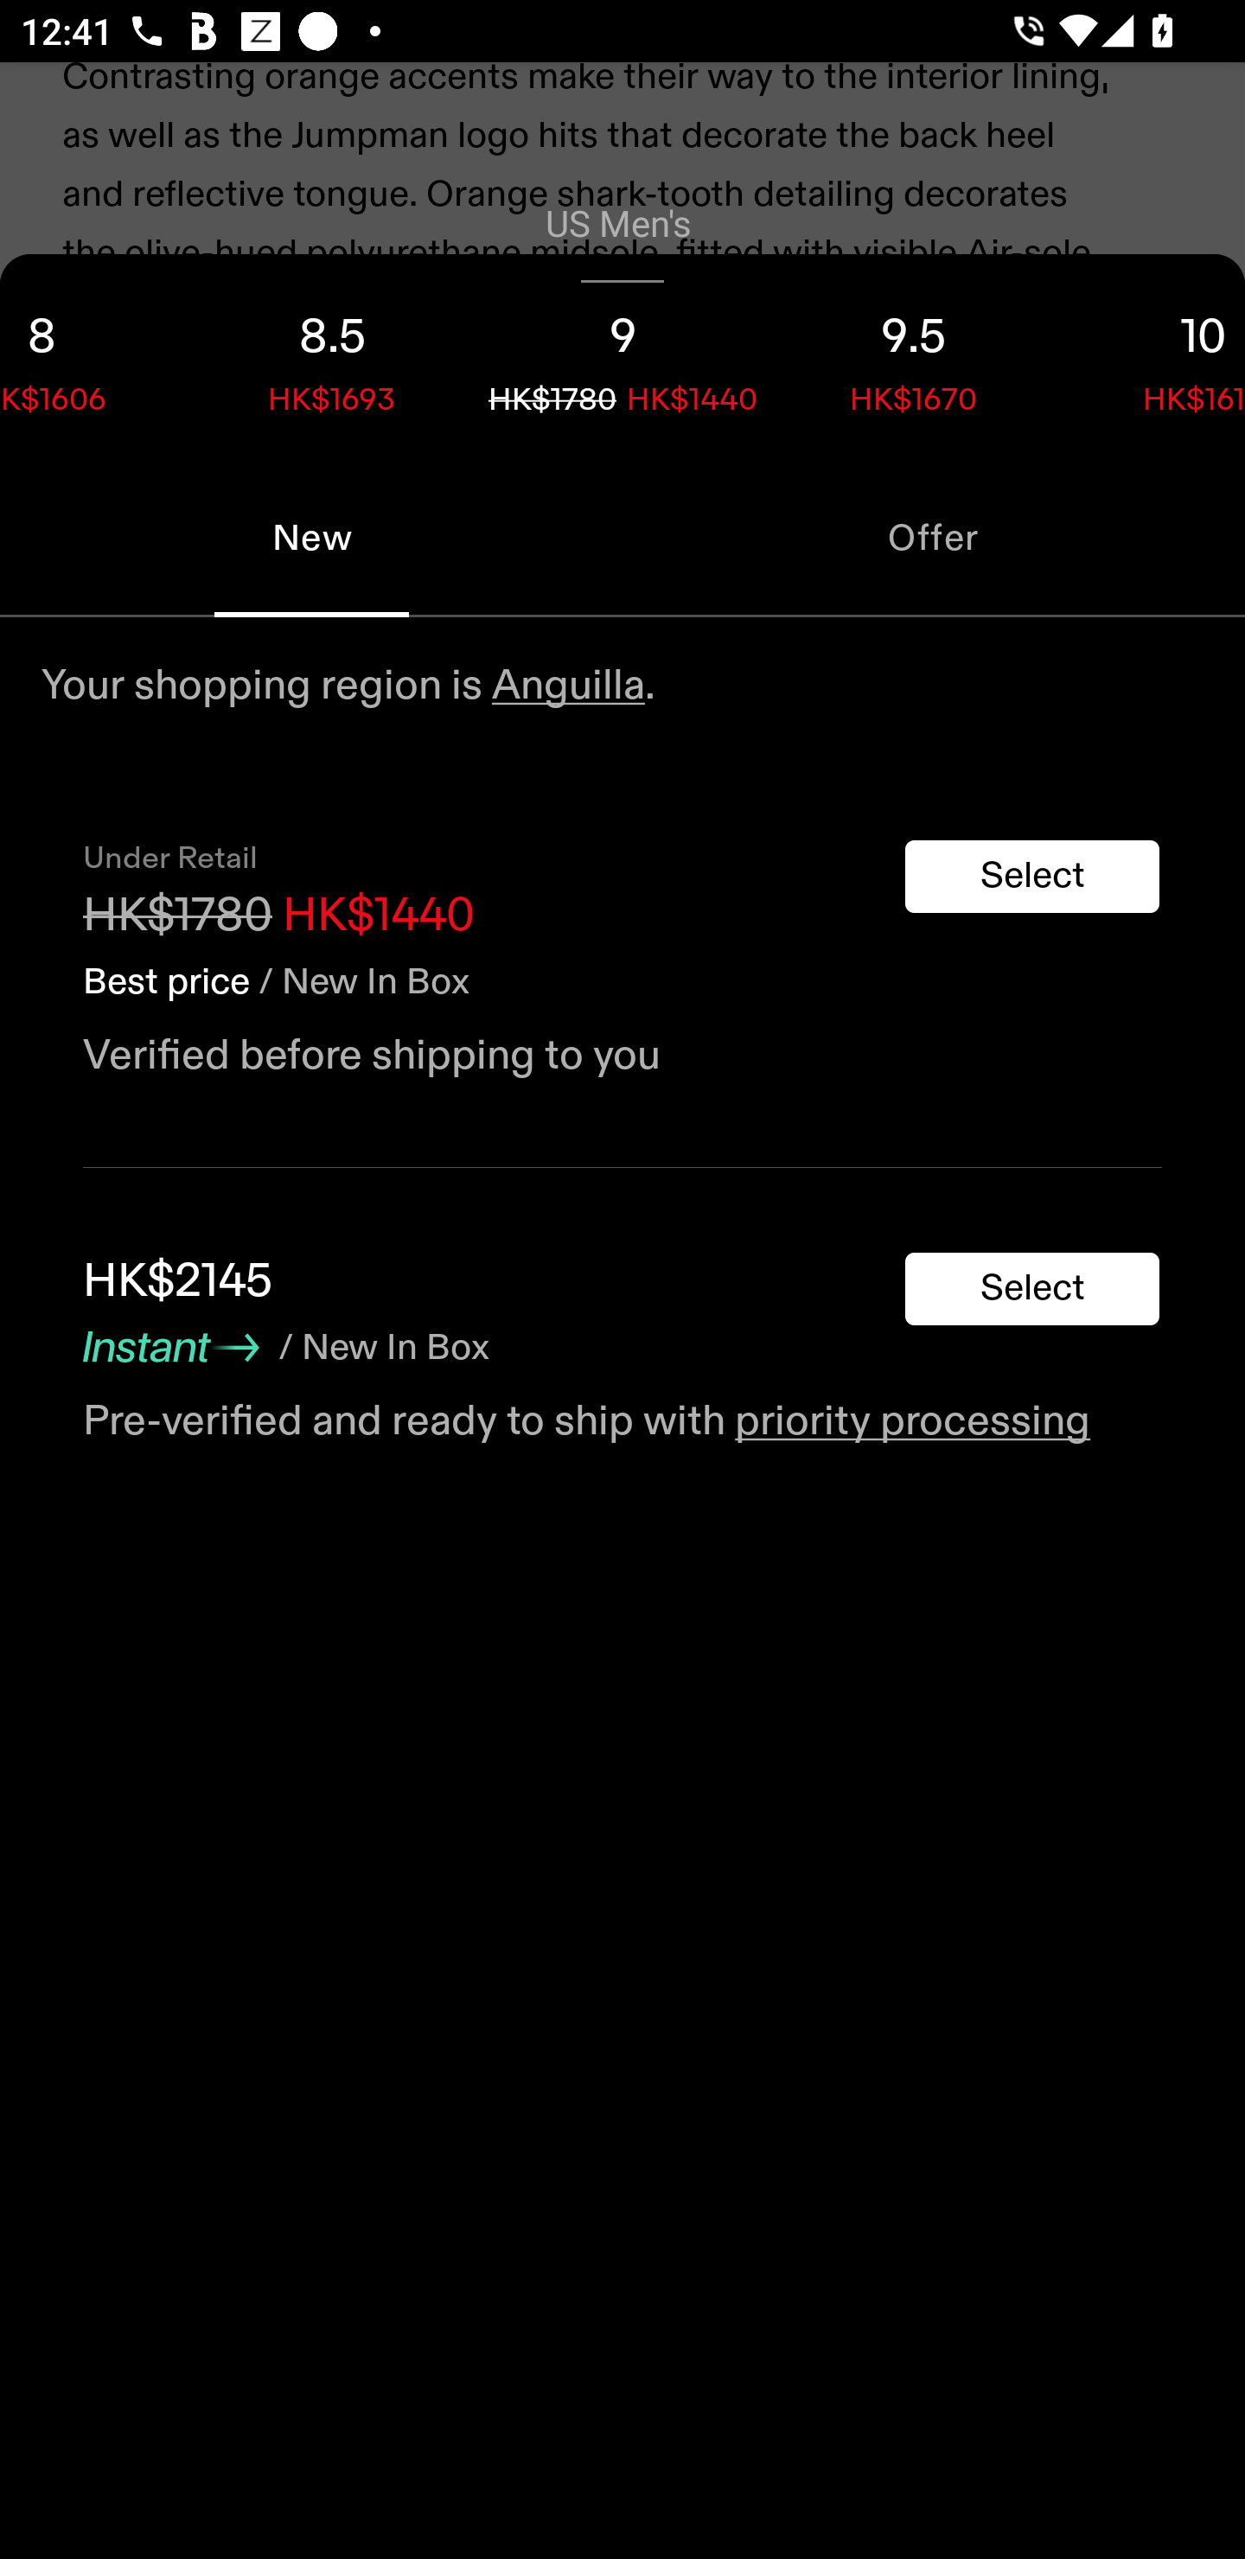  Describe the element at coordinates (1032, 876) in the screenshot. I see `Select` at that location.